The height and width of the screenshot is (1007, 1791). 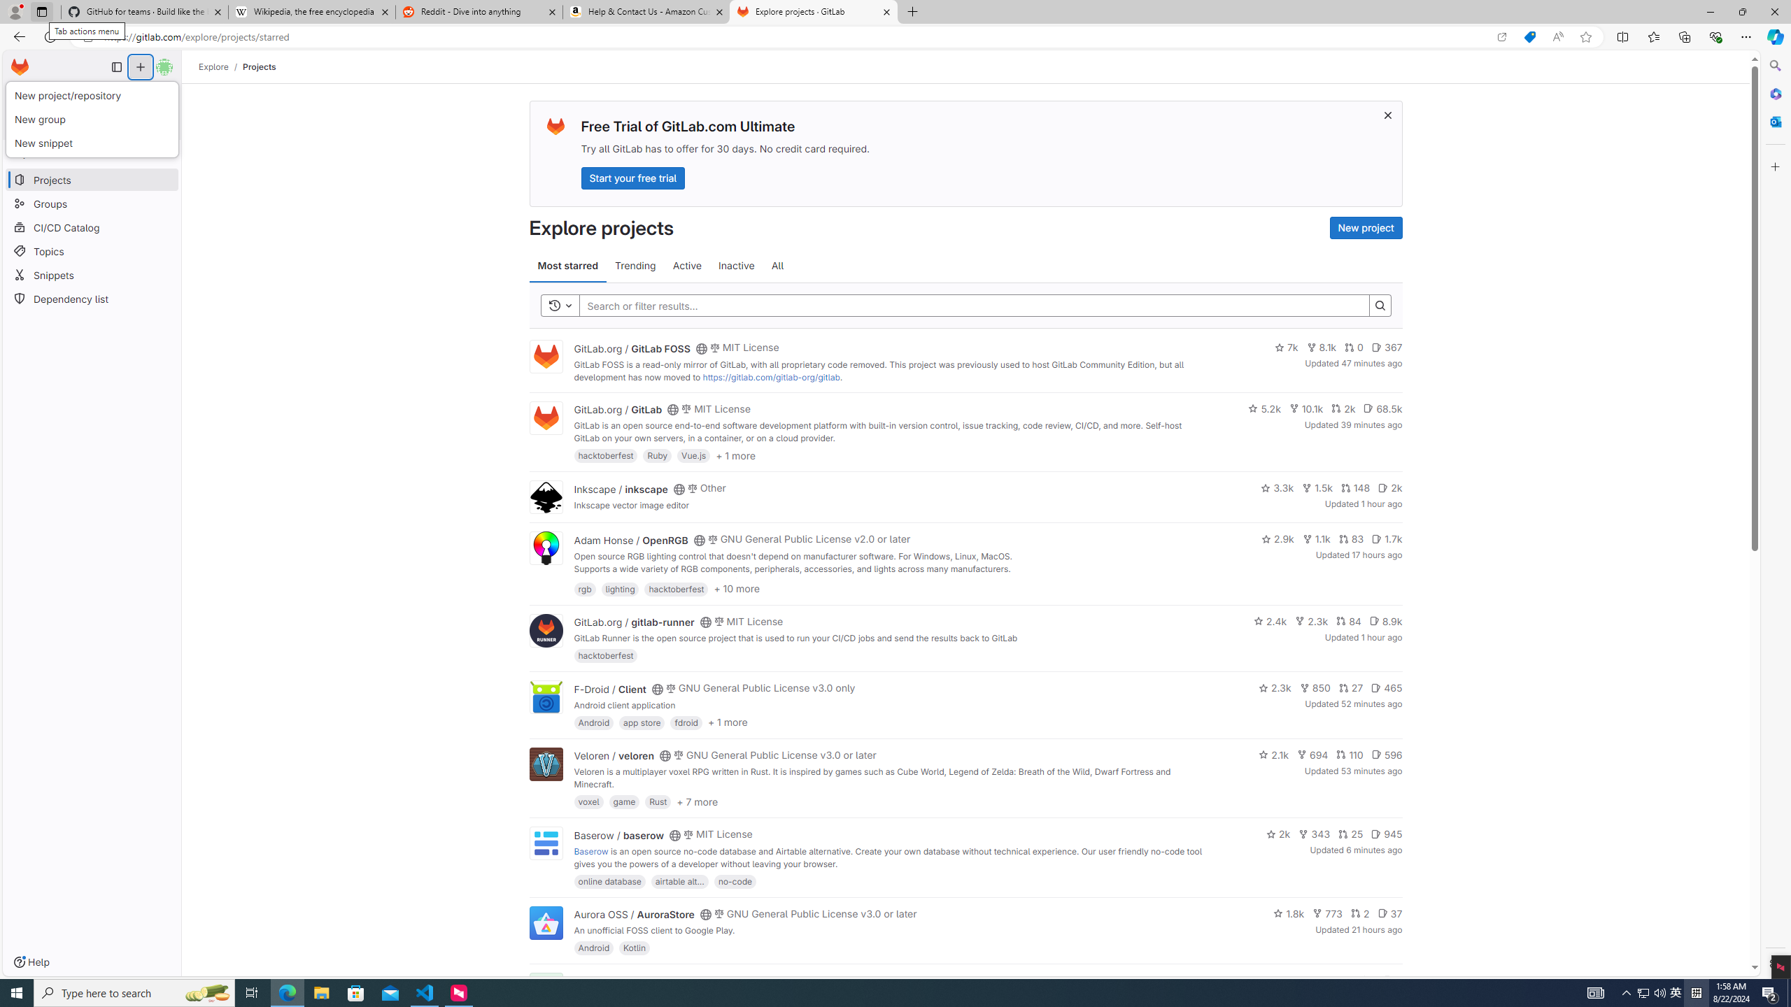 I want to click on Homepage, so click(x=20, y=67).